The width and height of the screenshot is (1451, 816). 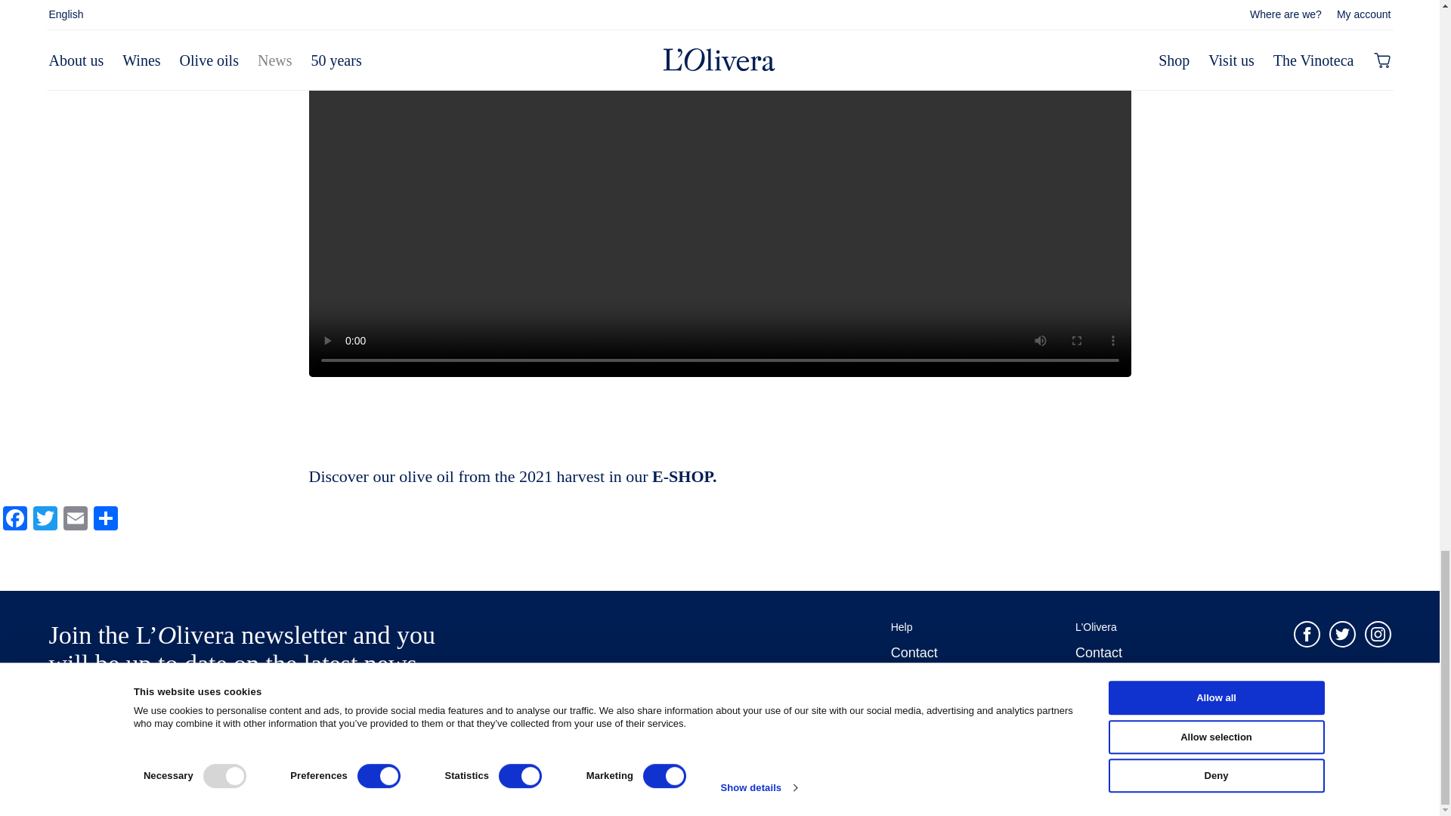 I want to click on Twitter, so click(x=45, y=520).